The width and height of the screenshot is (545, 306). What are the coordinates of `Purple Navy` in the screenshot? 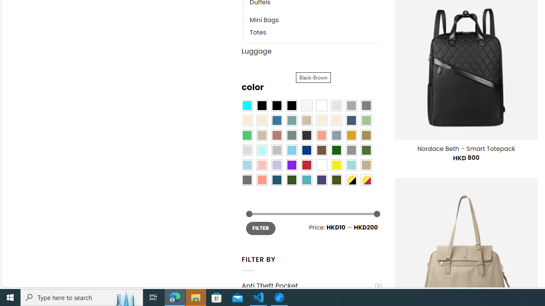 It's located at (321, 180).